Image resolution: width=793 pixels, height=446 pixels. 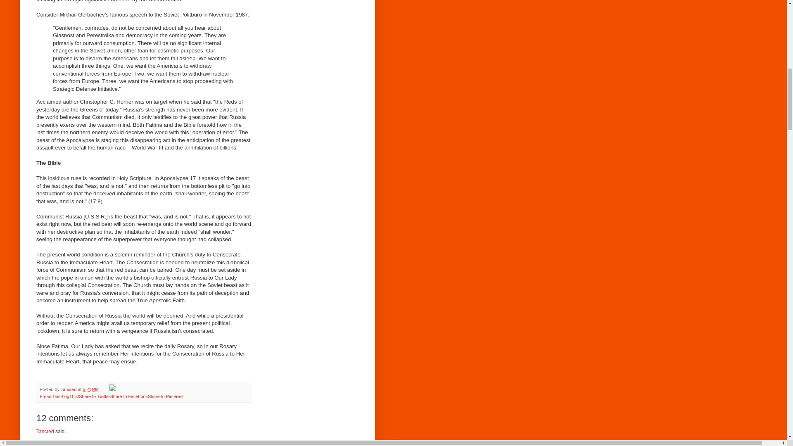 I want to click on Share to Twitter, so click(x=94, y=396).